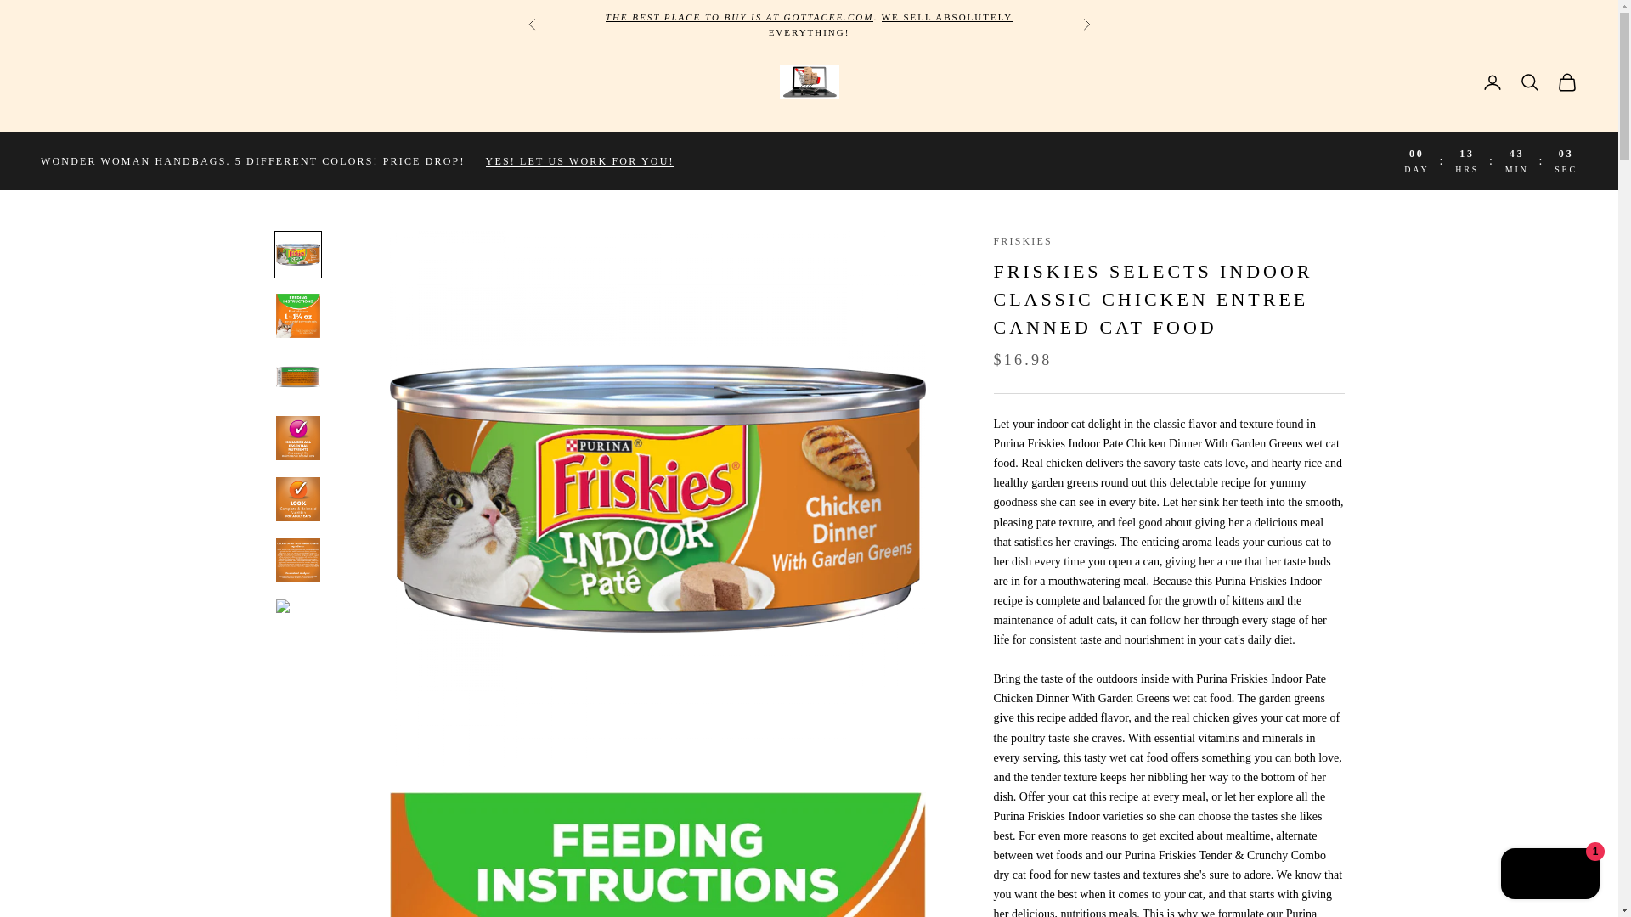  I want to click on Gottacee.Com, so click(809, 82).